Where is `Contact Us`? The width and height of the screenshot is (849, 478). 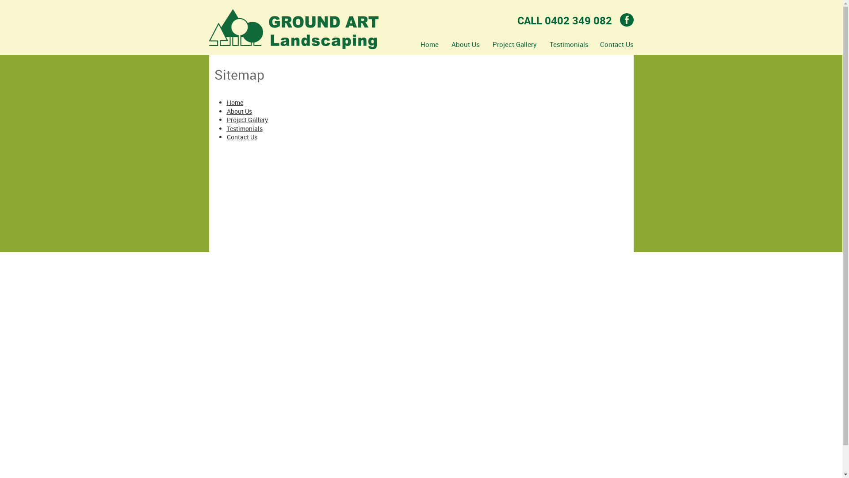
Contact Us is located at coordinates (614, 44).